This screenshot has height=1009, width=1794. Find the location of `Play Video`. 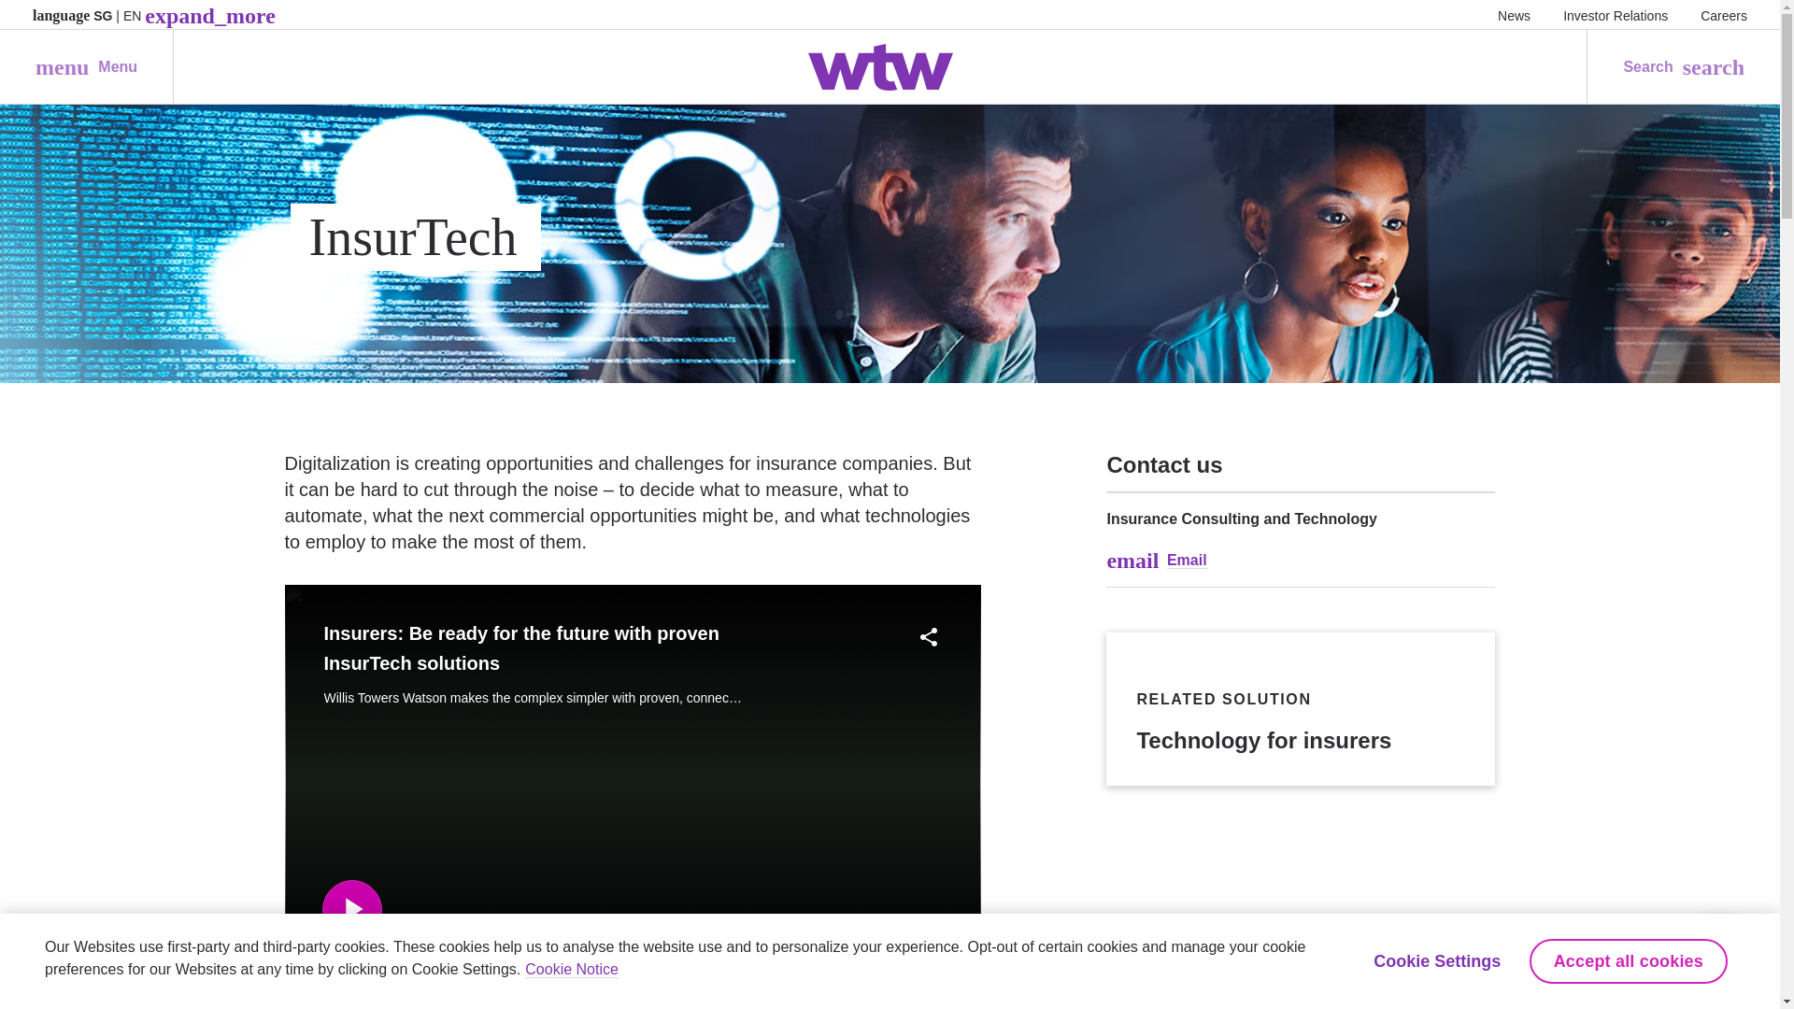

Play Video is located at coordinates (350, 909).